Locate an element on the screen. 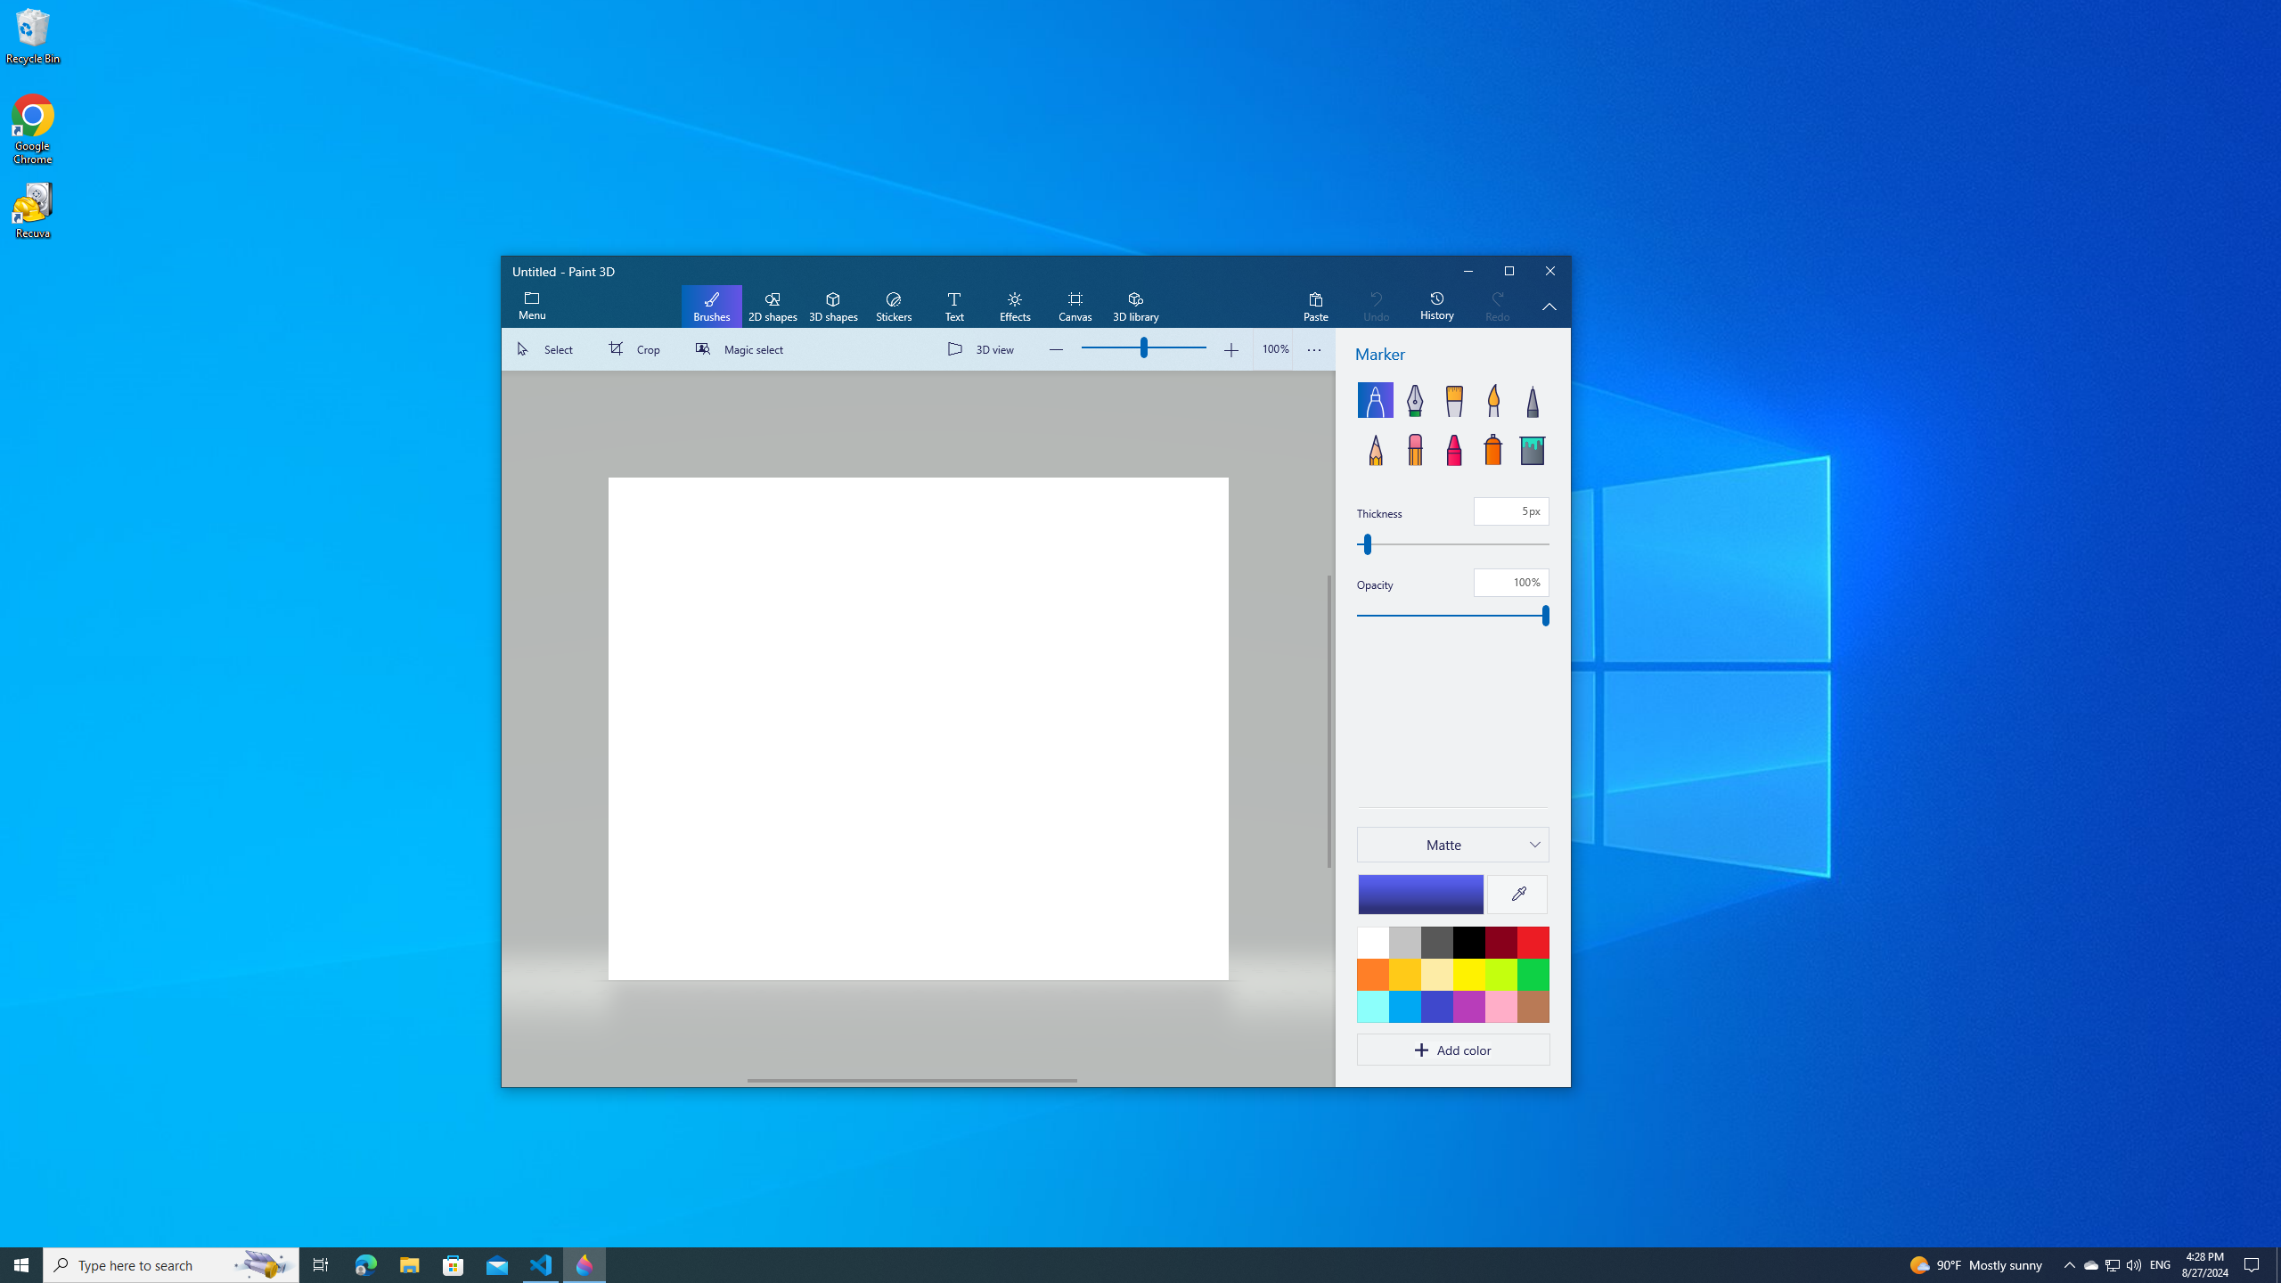 Image resolution: width=2281 pixels, height=1283 pixels. Paste is located at coordinates (1315, 306).